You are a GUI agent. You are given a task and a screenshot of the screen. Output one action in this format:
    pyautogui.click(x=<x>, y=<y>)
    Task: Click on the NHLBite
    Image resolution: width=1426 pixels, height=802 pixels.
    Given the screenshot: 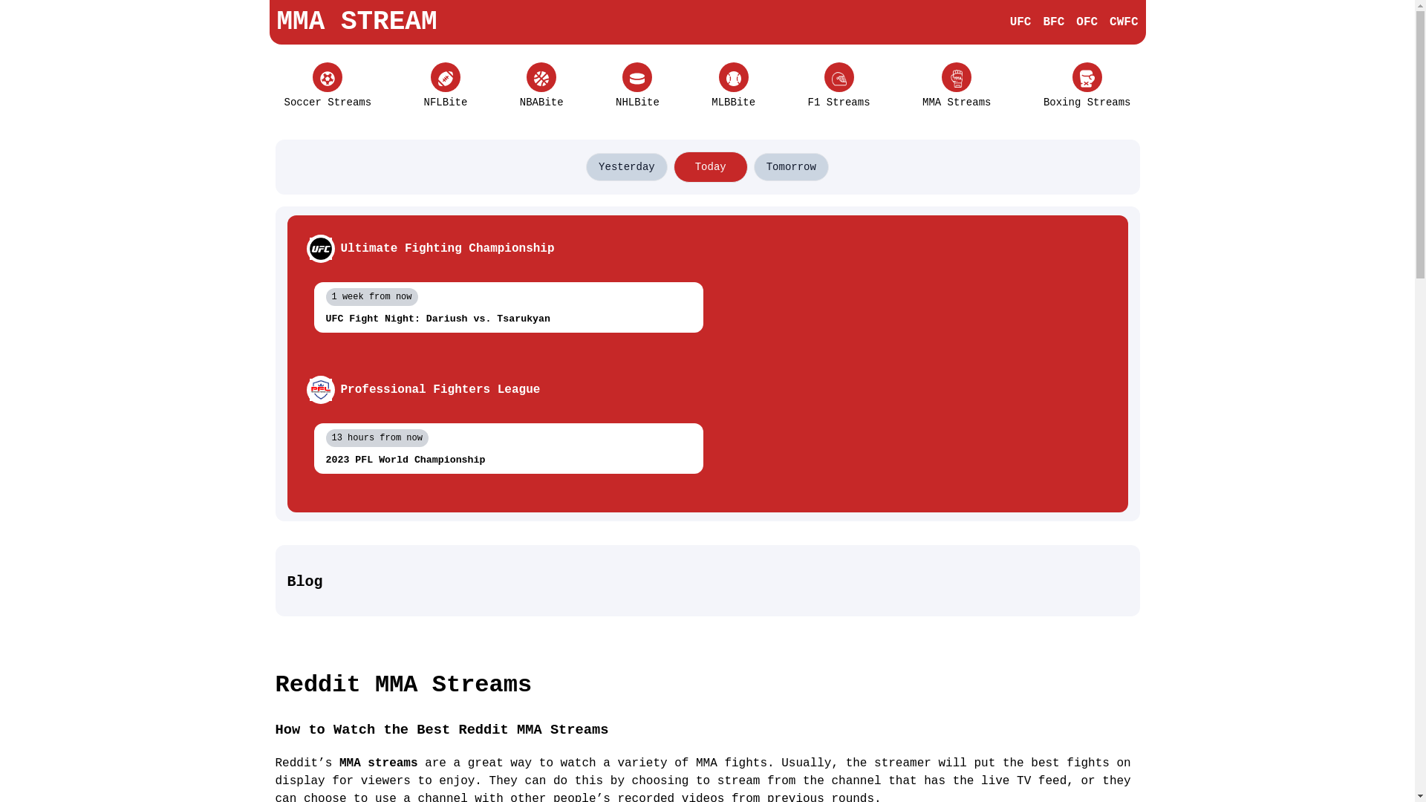 What is the action you would take?
    pyautogui.click(x=637, y=86)
    